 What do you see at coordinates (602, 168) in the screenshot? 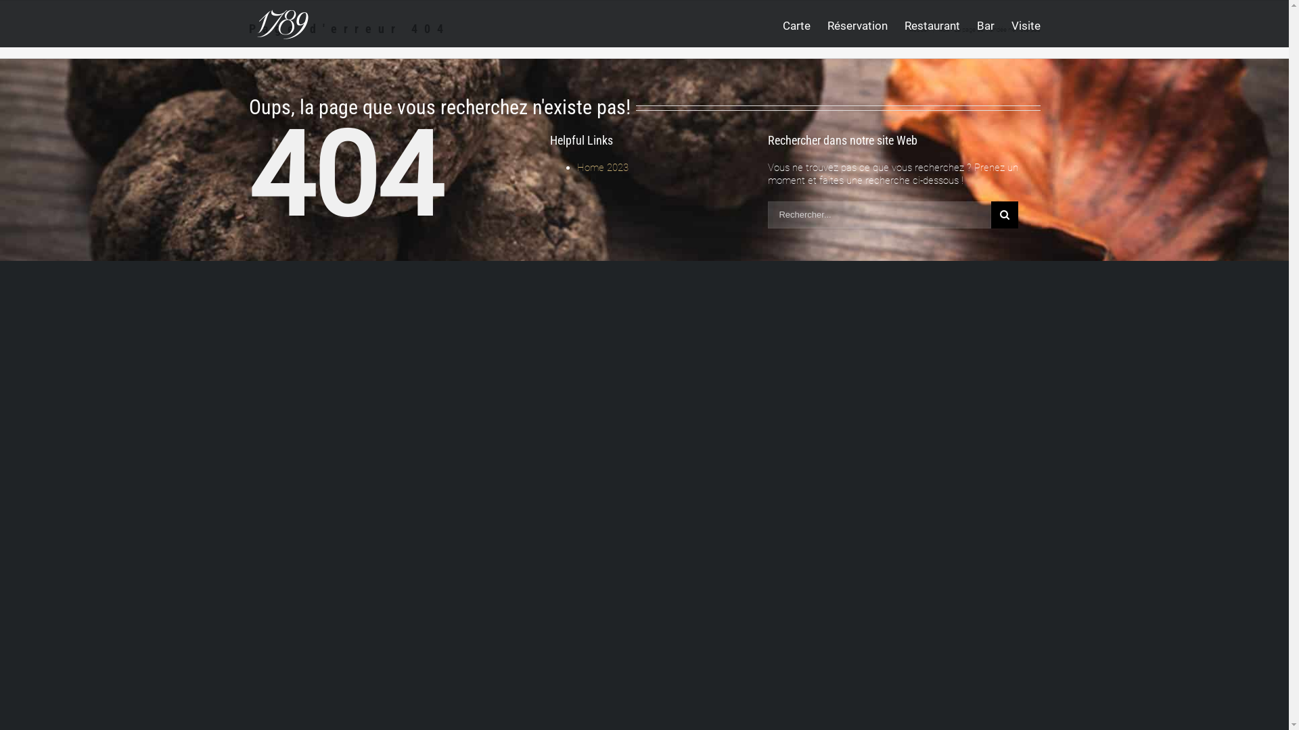
I see `Home 2023` at bounding box center [602, 168].